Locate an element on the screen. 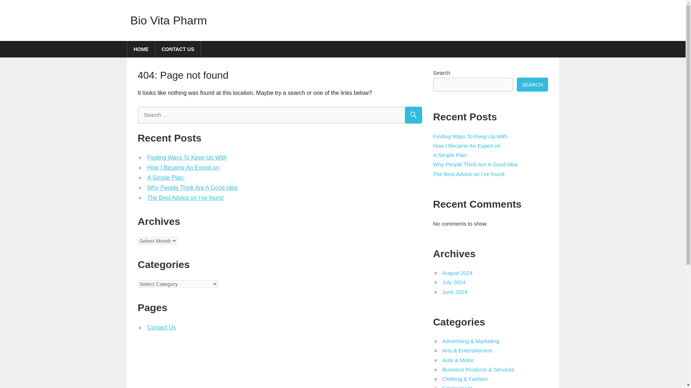 Image resolution: width=691 pixels, height=388 pixels. Finding Ways To Keep Up With is located at coordinates (186, 157).